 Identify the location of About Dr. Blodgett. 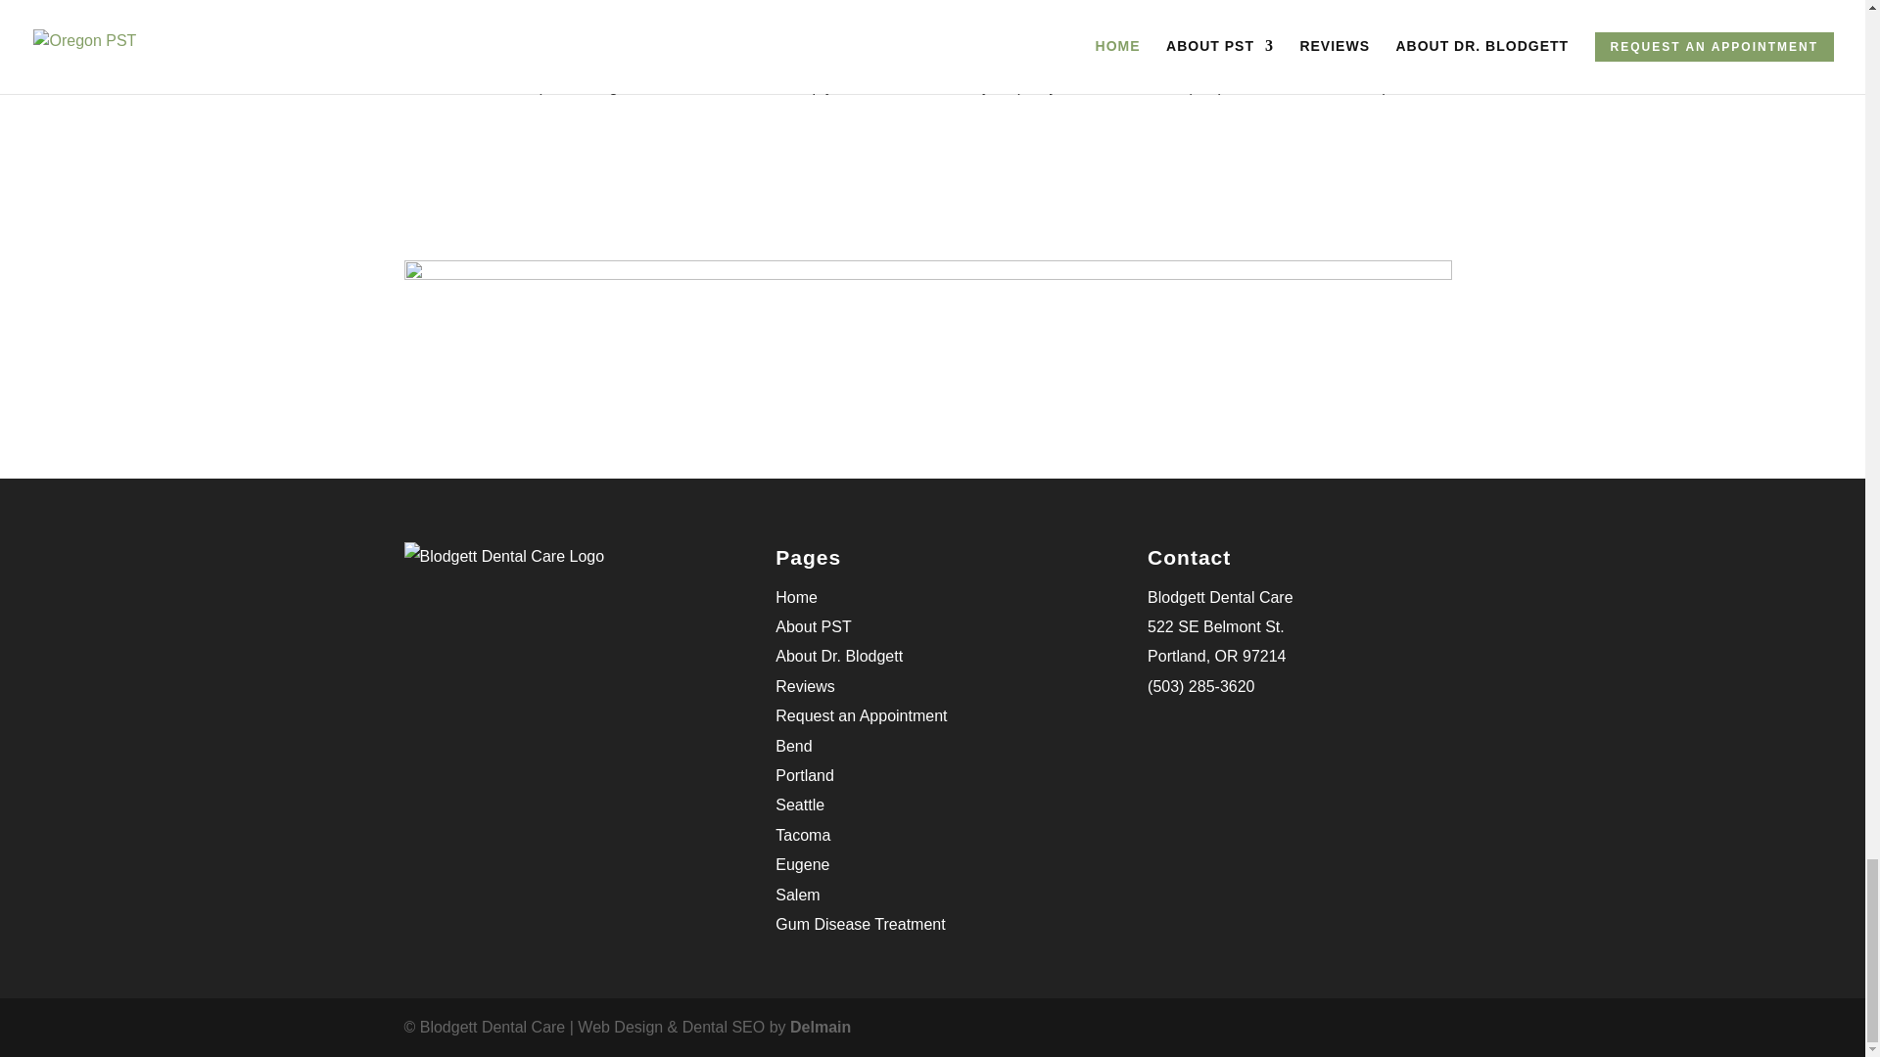
(838, 656).